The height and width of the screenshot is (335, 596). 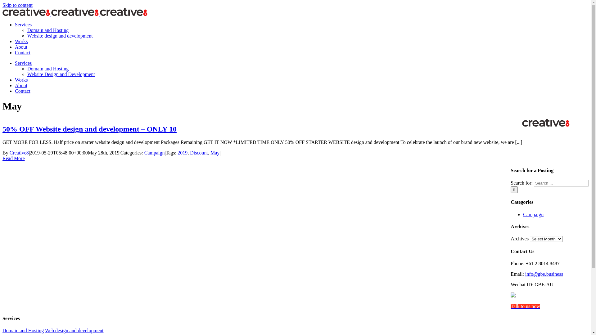 I want to click on Web design and development, so click(x=74, y=331).